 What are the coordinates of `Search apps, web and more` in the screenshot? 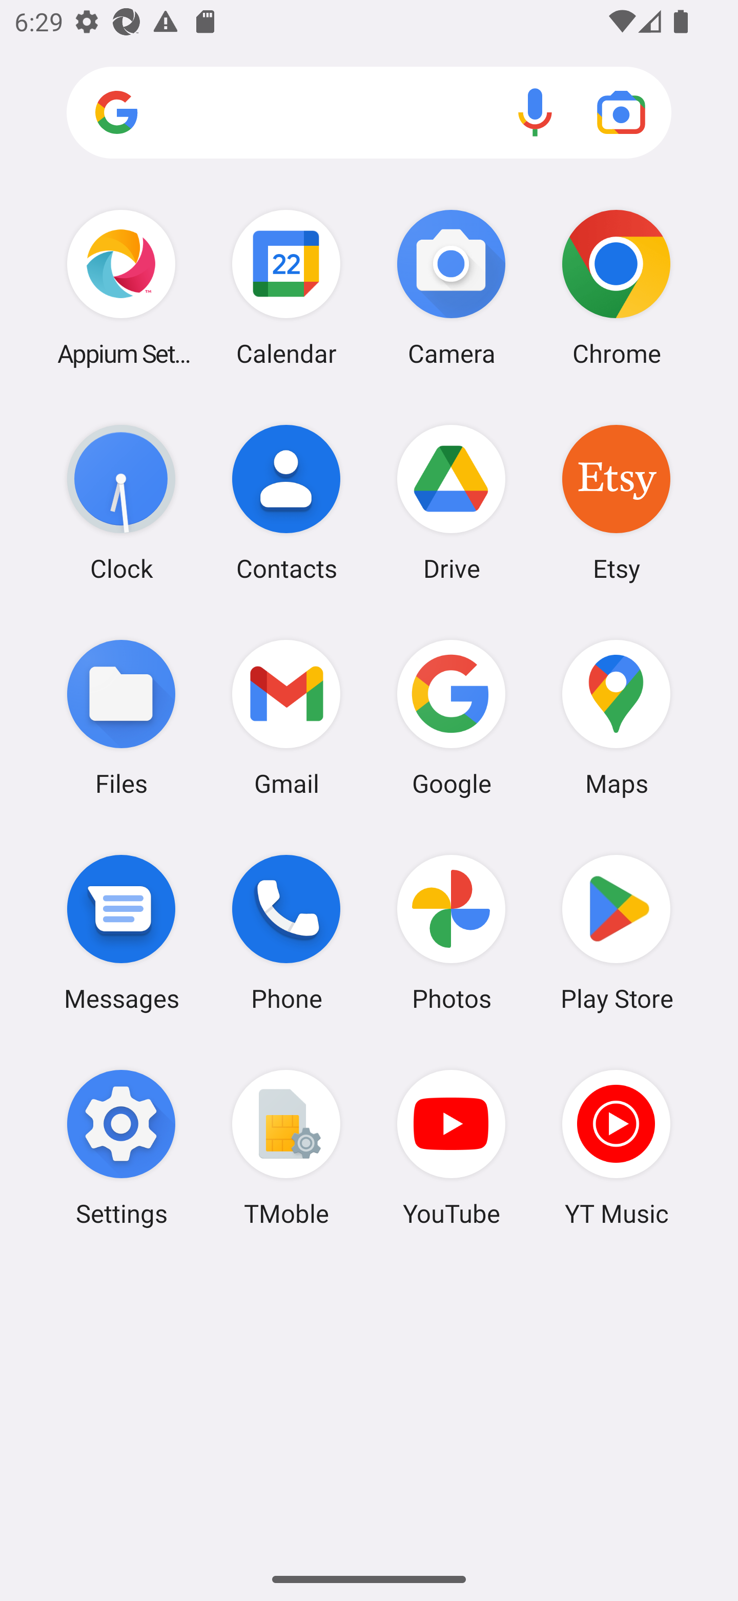 It's located at (369, 113).